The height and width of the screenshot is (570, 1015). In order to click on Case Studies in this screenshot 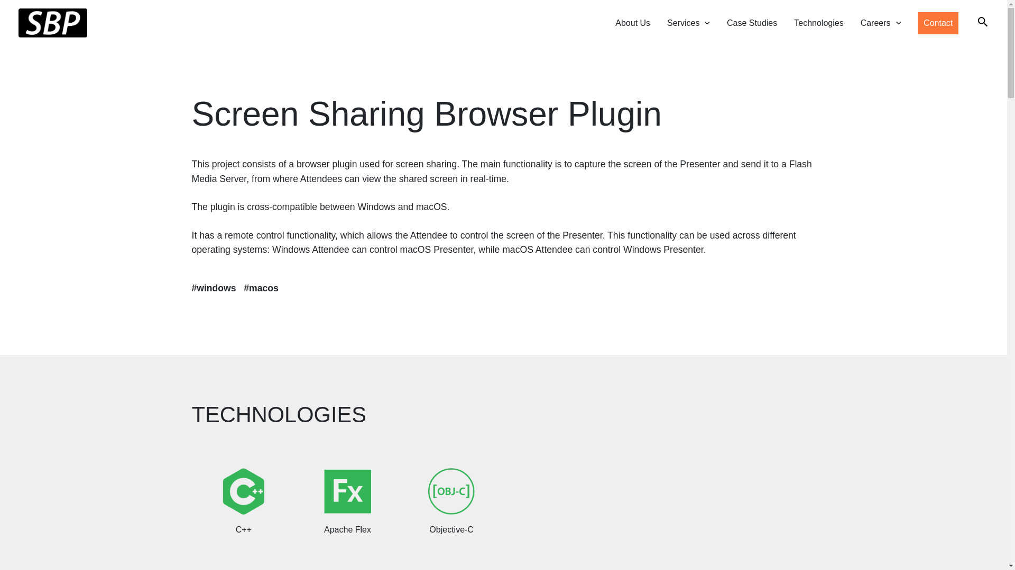, I will do `click(752, 23)`.